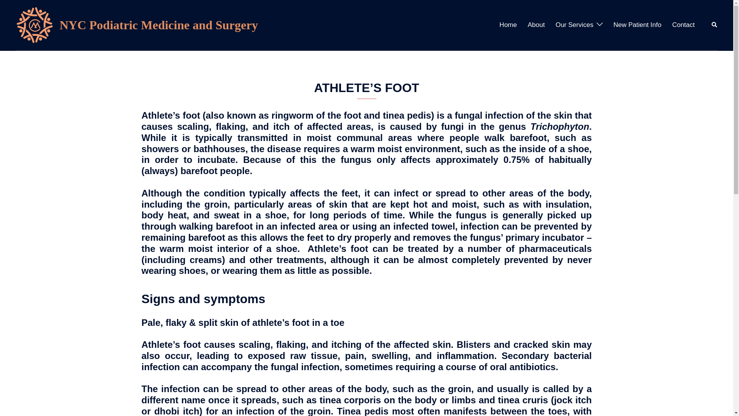 Image resolution: width=739 pixels, height=416 pixels. I want to click on Contact, so click(683, 25).